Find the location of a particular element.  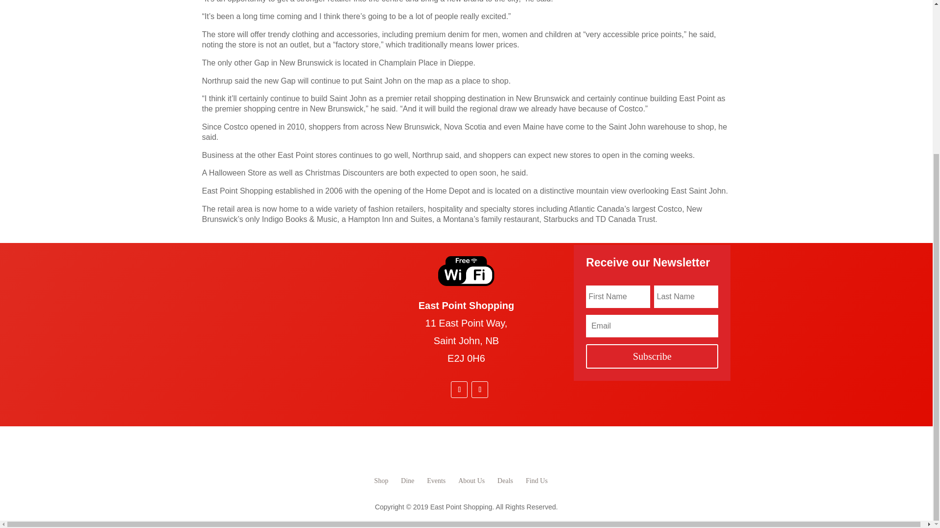

Events is located at coordinates (436, 481).